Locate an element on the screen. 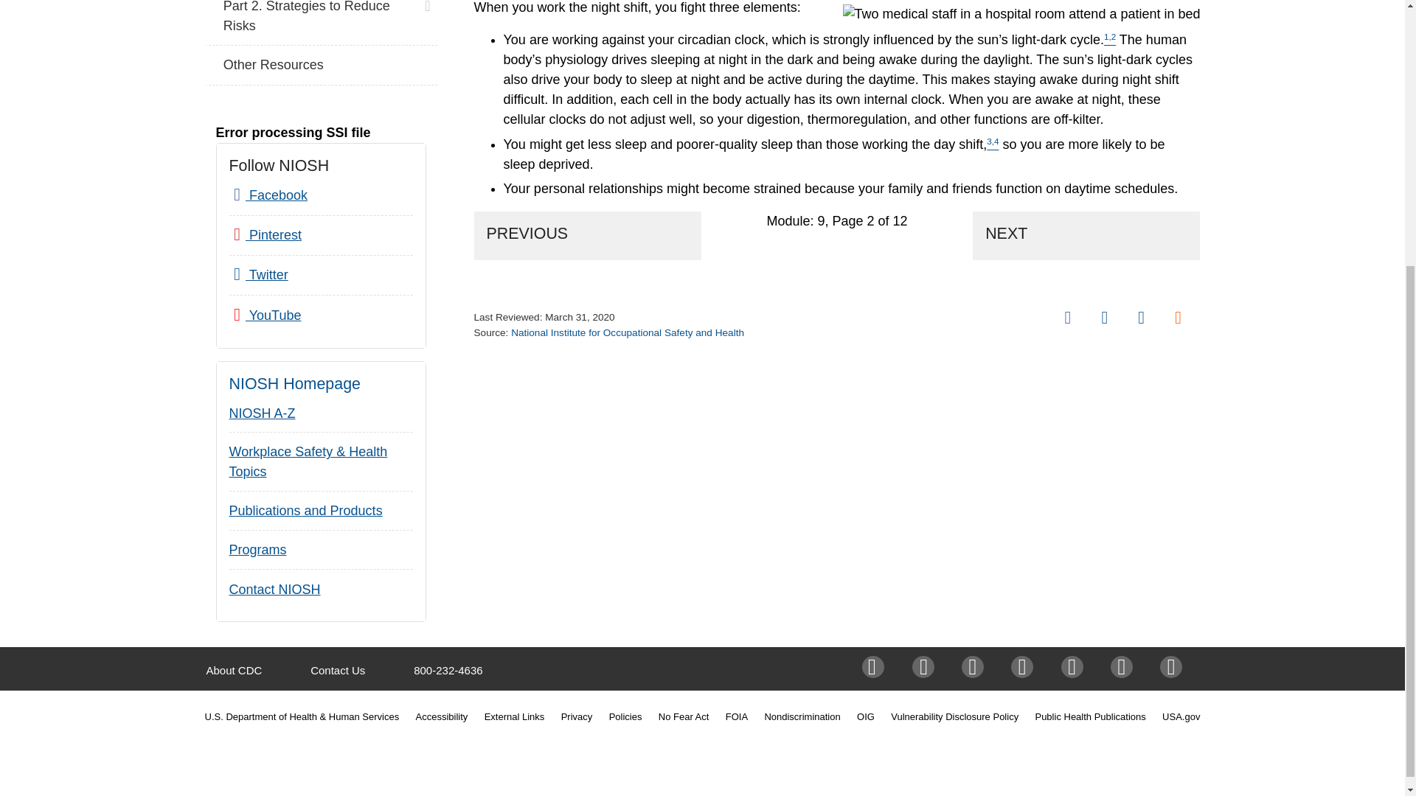 Image resolution: width=1416 pixels, height=796 pixels. National Institute for Occupational Safety and Health is located at coordinates (628, 332).